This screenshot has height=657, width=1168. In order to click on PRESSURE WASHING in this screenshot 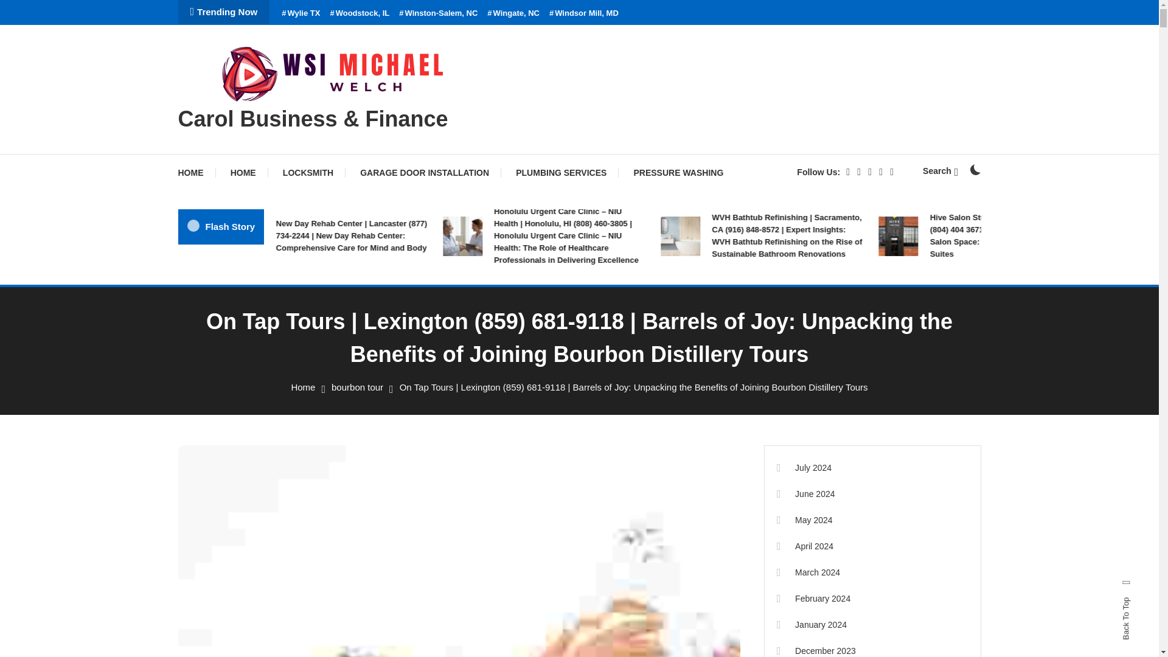, I will do `click(678, 173)`.